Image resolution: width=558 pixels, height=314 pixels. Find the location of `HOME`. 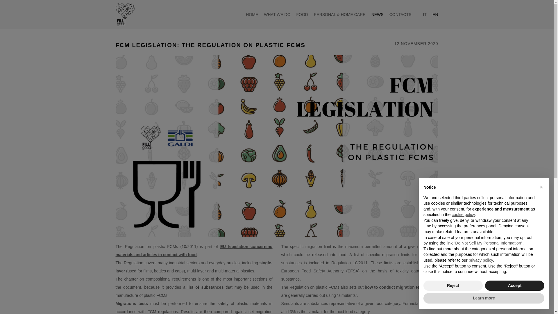

HOME is located at coordinates (252, 15).